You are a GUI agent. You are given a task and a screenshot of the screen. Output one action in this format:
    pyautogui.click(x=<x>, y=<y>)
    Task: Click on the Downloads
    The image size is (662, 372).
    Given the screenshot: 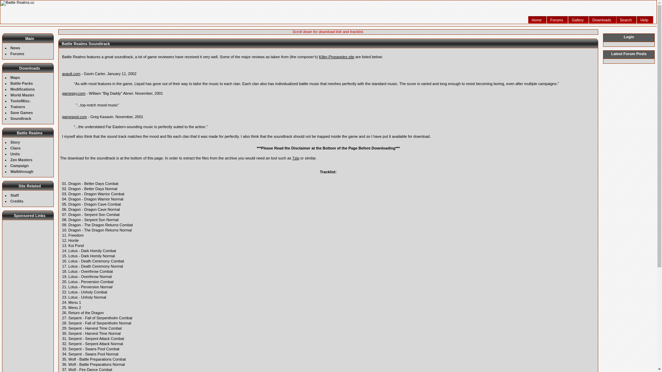 What is the action you would take?
    pyautogui.click(x=603, y=20)
    